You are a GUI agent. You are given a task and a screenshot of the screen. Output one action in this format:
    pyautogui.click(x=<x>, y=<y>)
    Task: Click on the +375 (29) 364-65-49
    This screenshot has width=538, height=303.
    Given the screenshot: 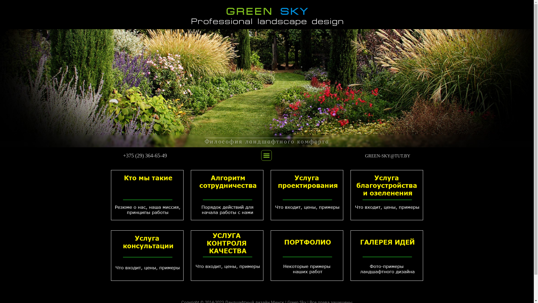 What is the action you would take?
    pyautogui.click(x=145, y=155)
    